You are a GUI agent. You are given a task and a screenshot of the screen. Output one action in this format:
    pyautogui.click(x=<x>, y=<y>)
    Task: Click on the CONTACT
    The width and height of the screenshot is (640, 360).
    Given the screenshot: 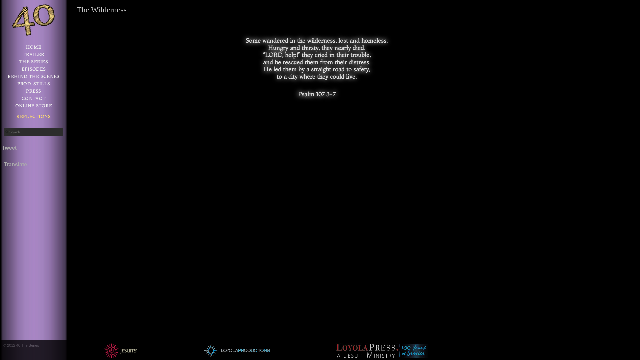 What is the action you would take?
    pyautogui.click(x=34, y=100)
    